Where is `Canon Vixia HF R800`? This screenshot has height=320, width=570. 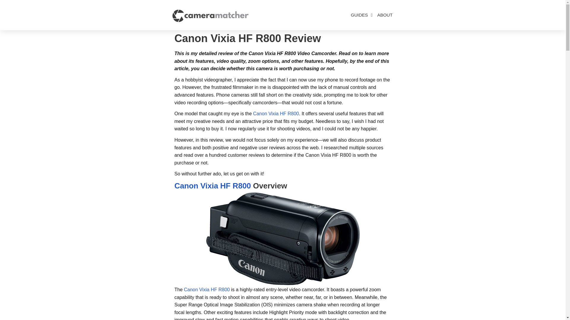 Canon Vixia HF R800 is located at coordinates (283, 239).